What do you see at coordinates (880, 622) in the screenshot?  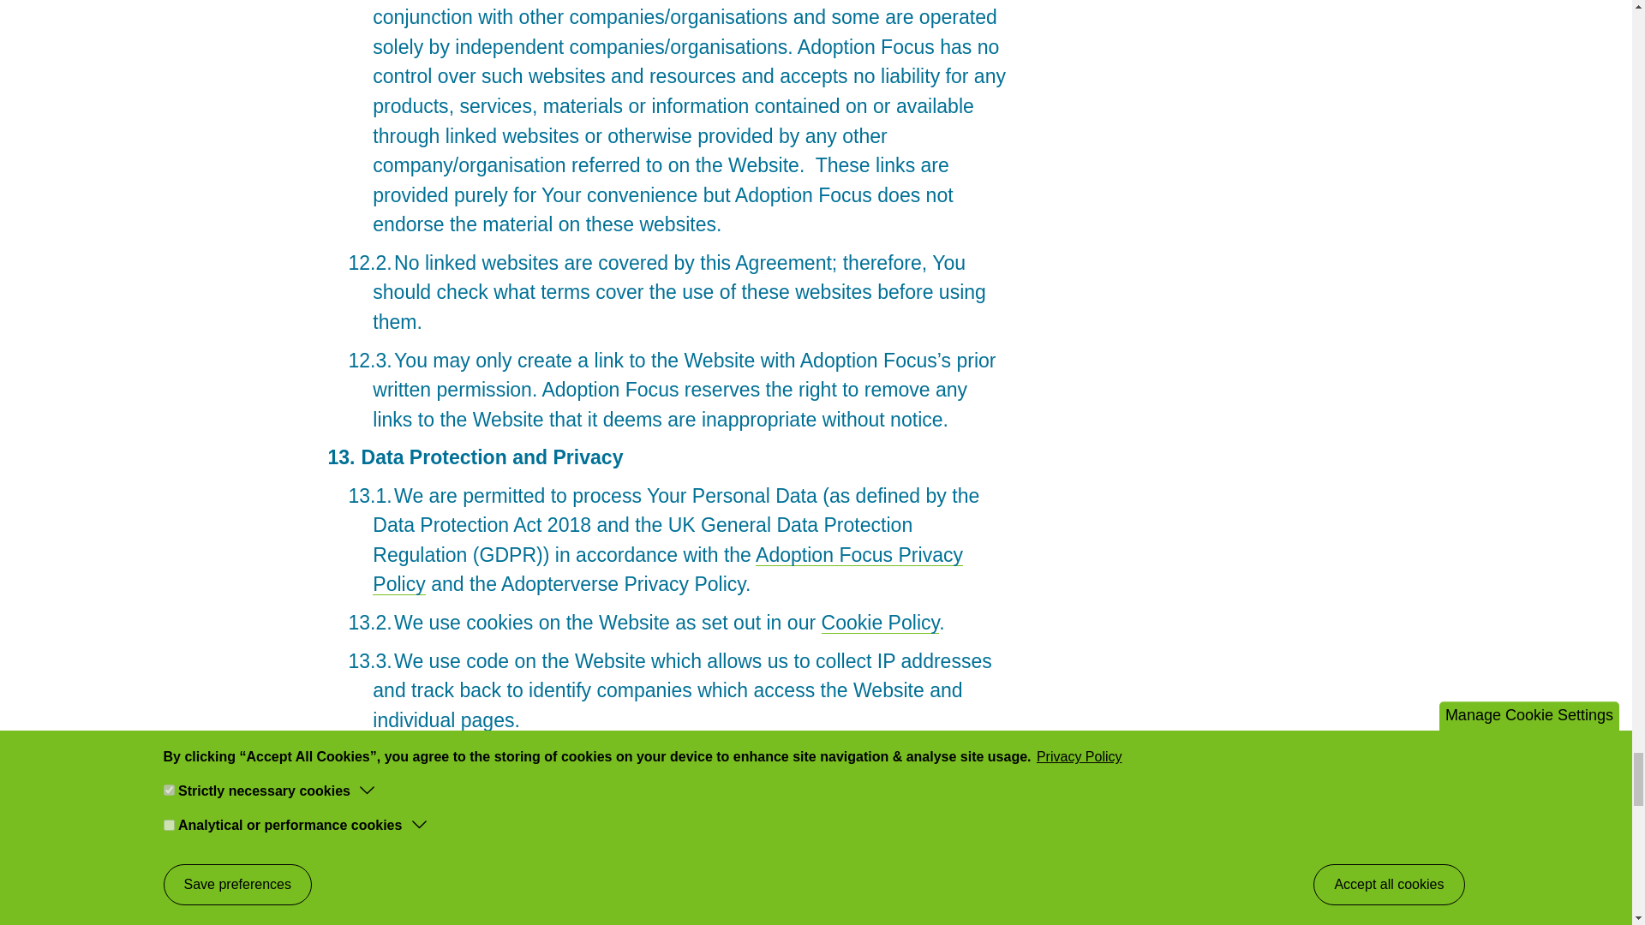 I see `Cookie Policy` at bounding box center [880, 622].